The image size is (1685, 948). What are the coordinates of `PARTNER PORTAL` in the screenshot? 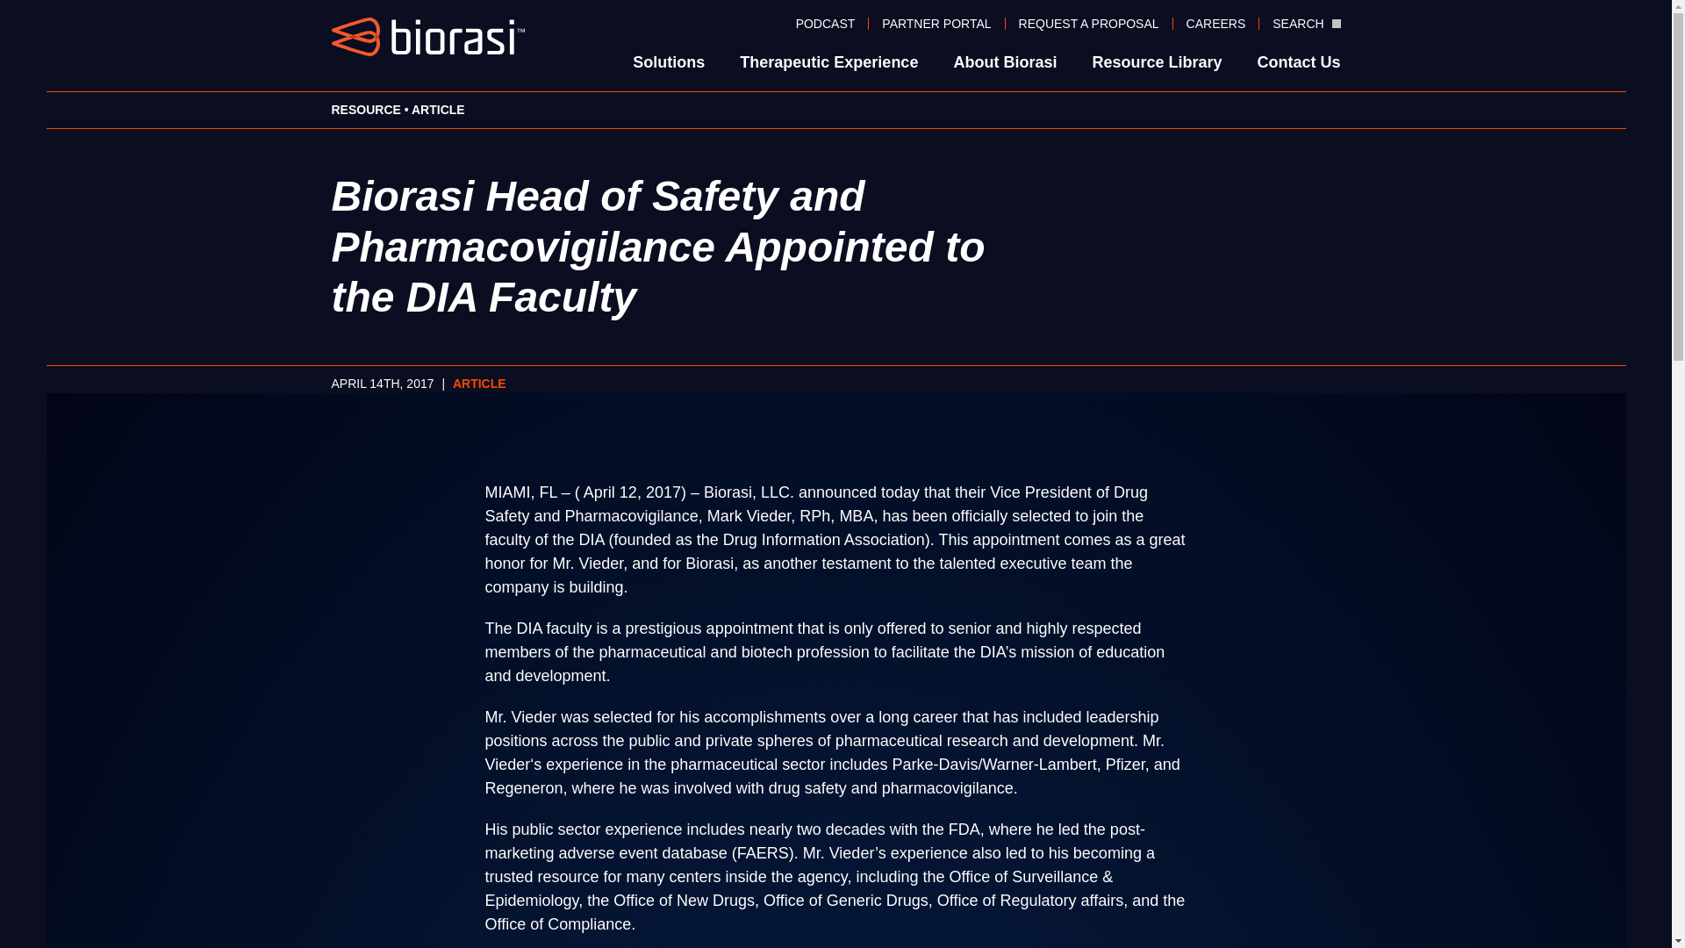 It's located at (936, 23).